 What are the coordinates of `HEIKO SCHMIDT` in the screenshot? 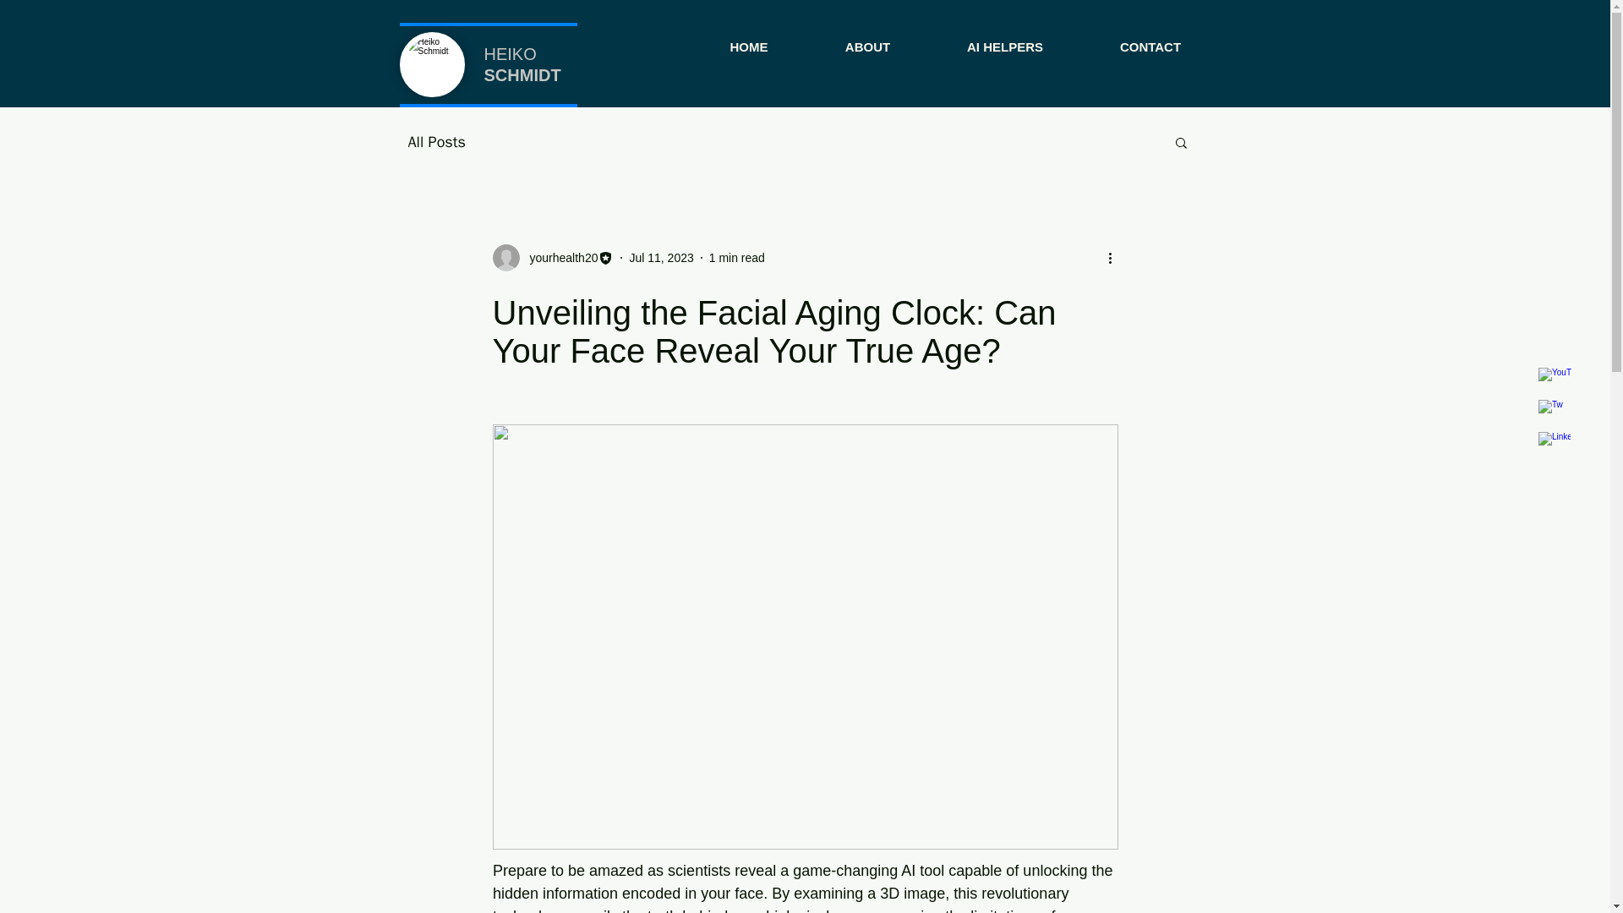 It's located at (522, 64).